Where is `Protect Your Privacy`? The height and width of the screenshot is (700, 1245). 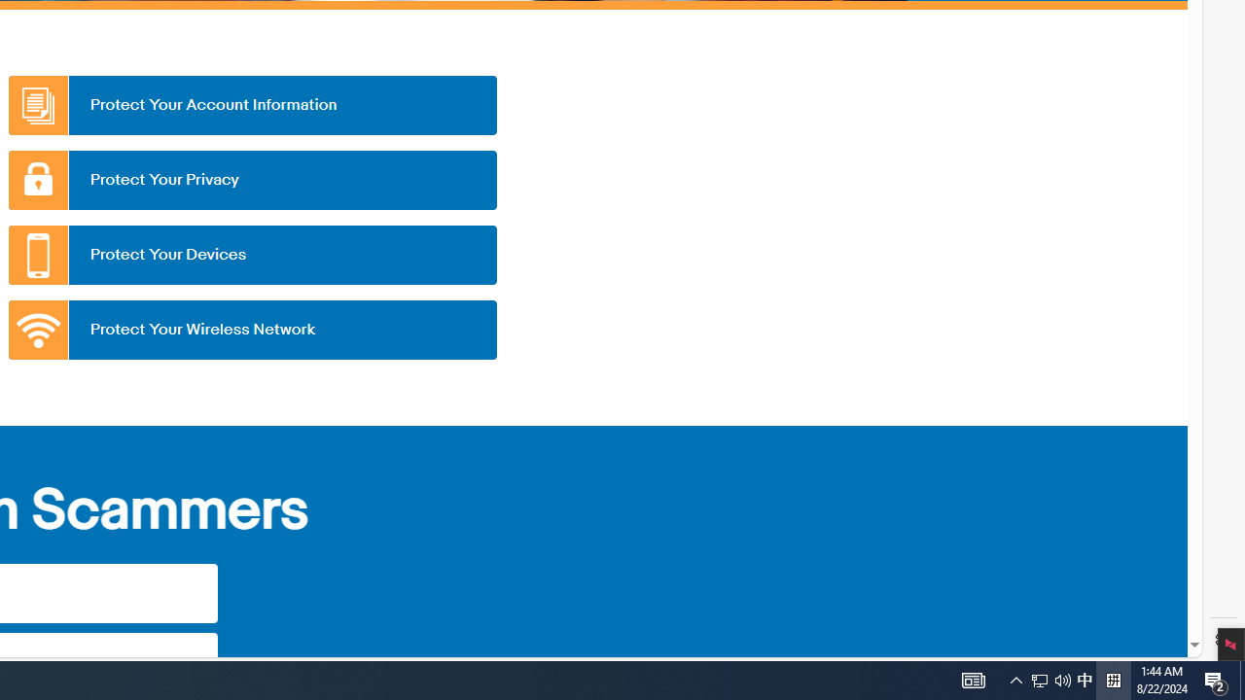
Protect Your Privacy is located at coordinates (252, 180).